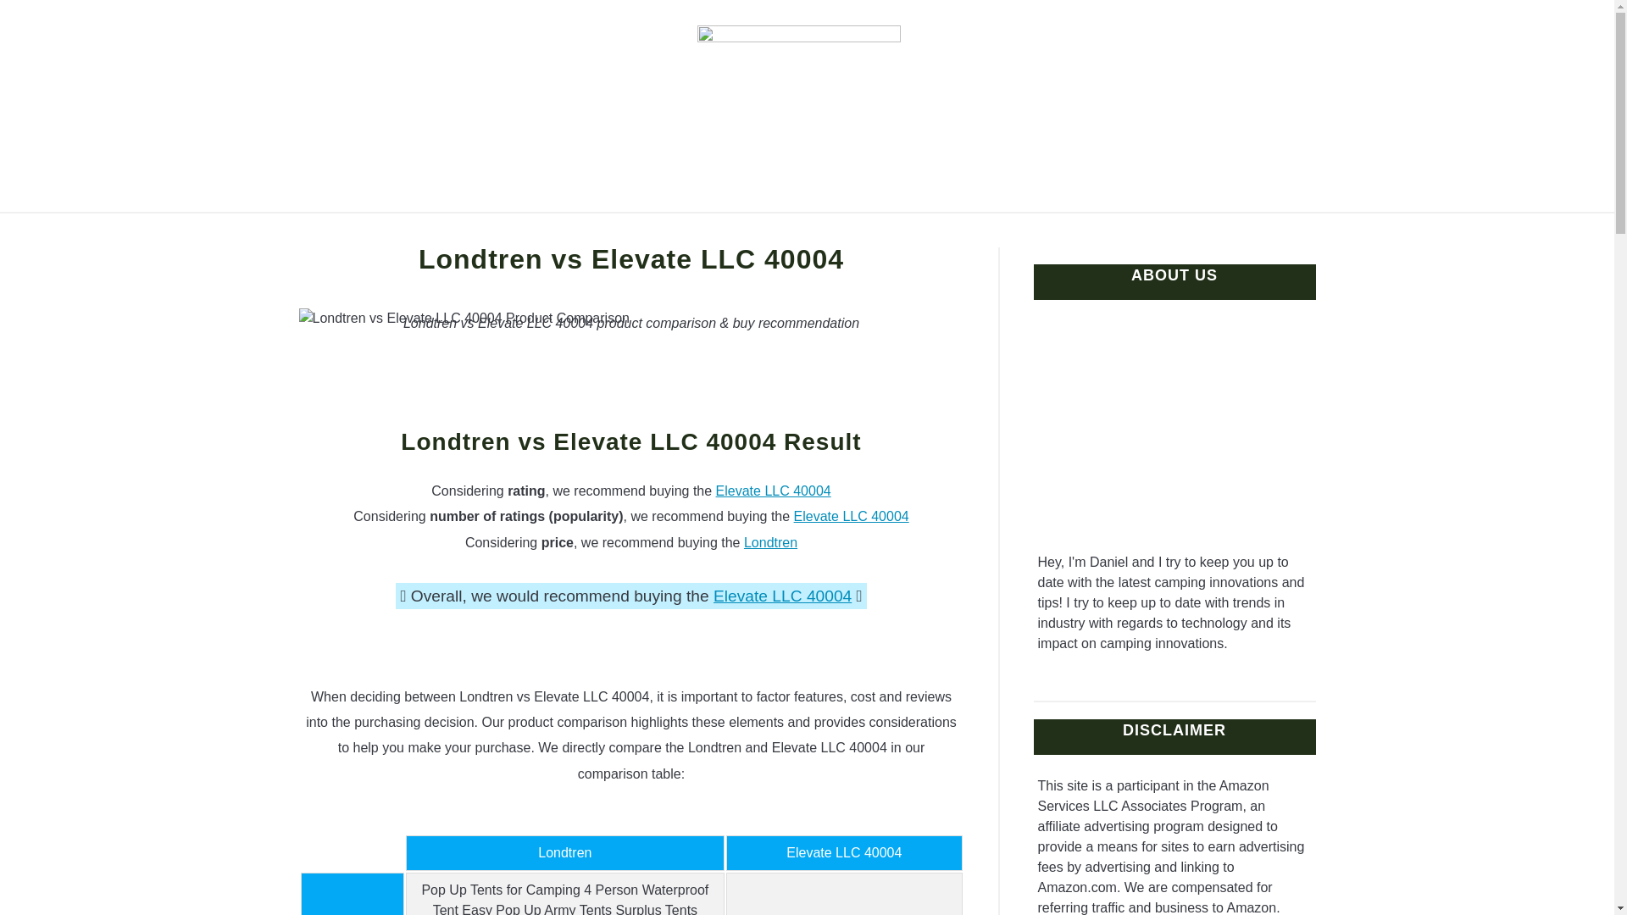  I want to click on Elevate LLC 40004, so click(851, 515).